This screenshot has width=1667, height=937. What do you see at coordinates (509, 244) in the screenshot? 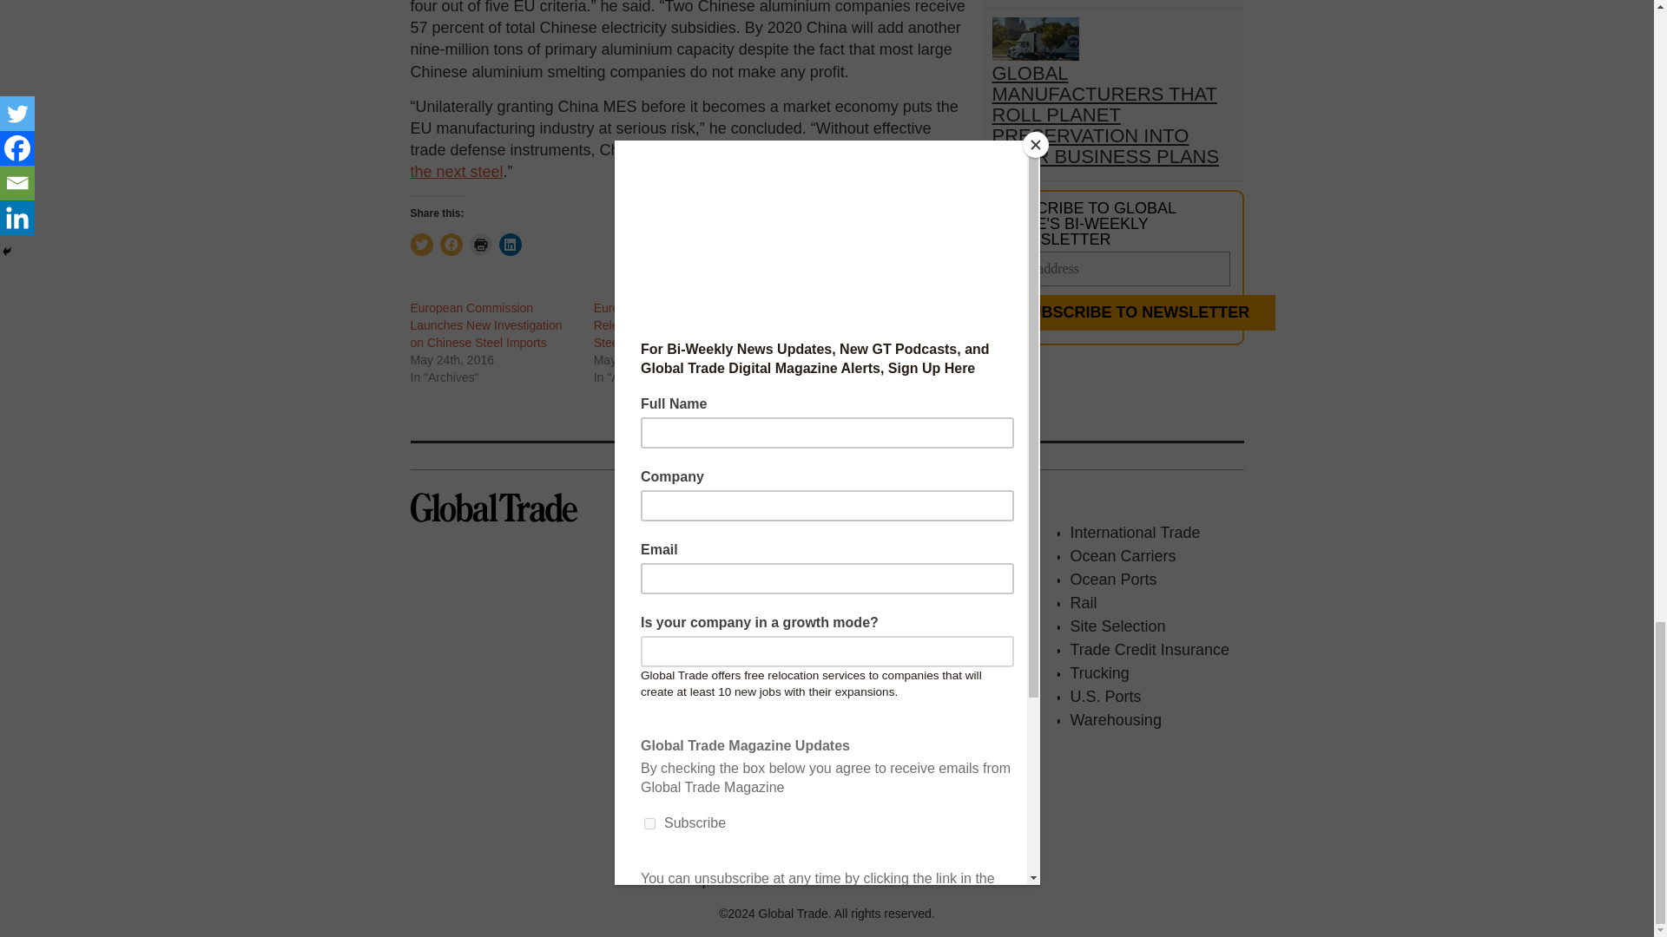
I see `Click to share on LinkedIn` at bounding box center [509, 244].